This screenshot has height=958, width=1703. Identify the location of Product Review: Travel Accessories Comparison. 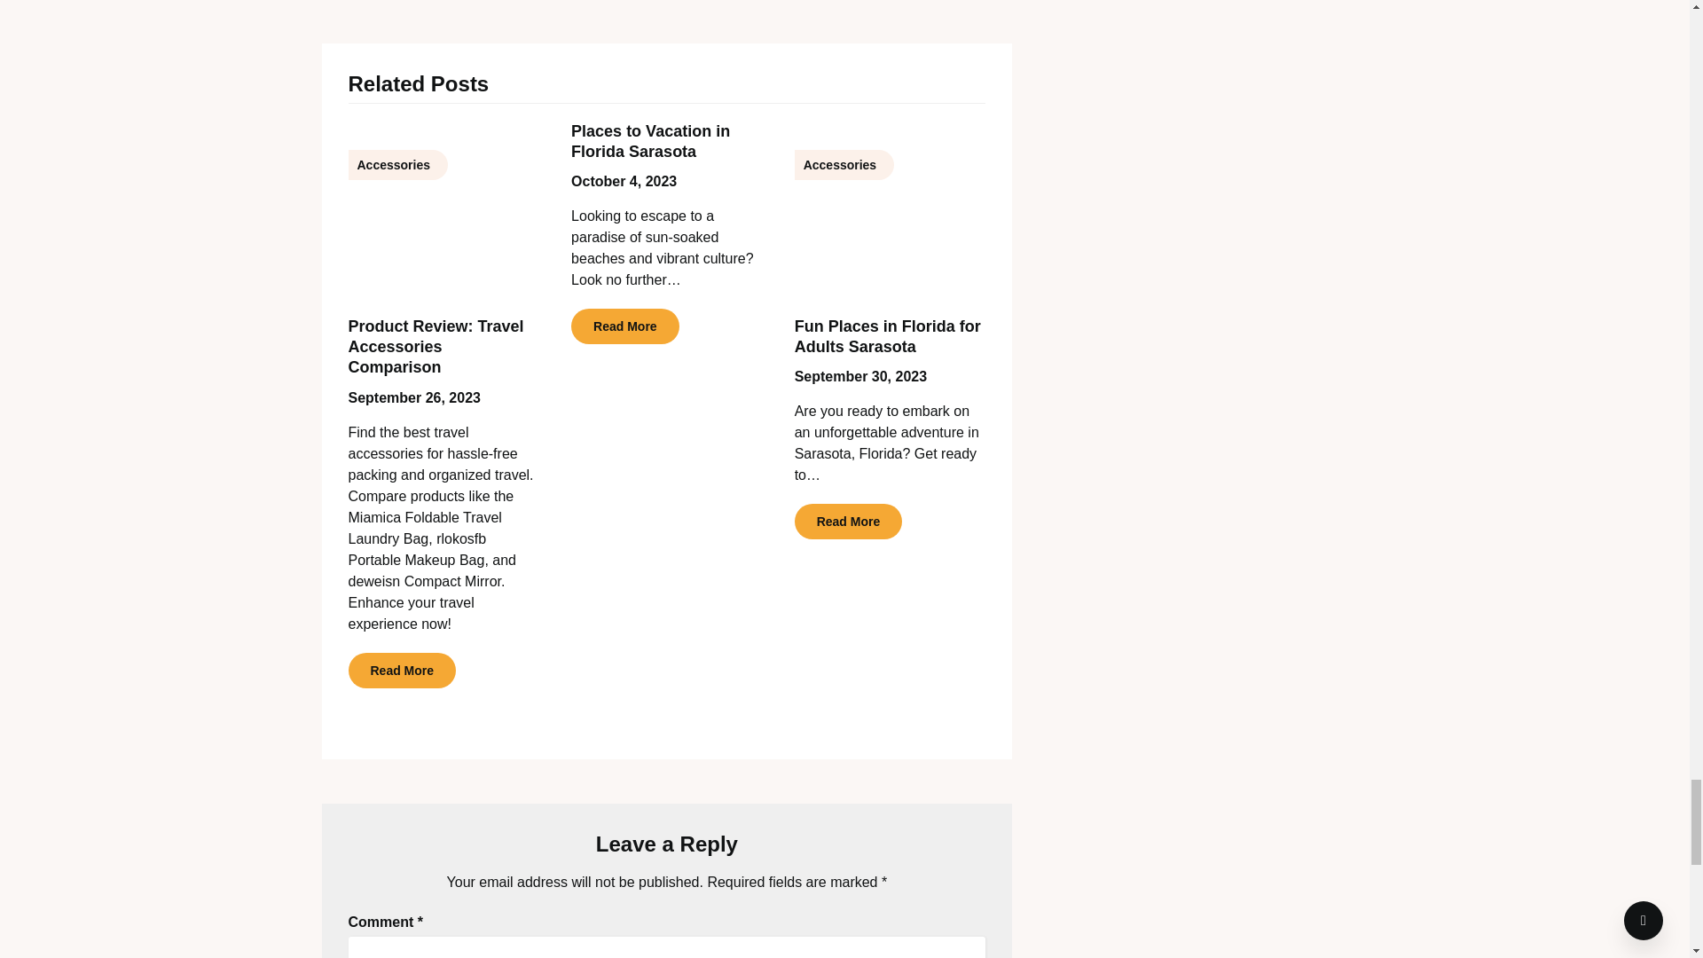
(435, 347).